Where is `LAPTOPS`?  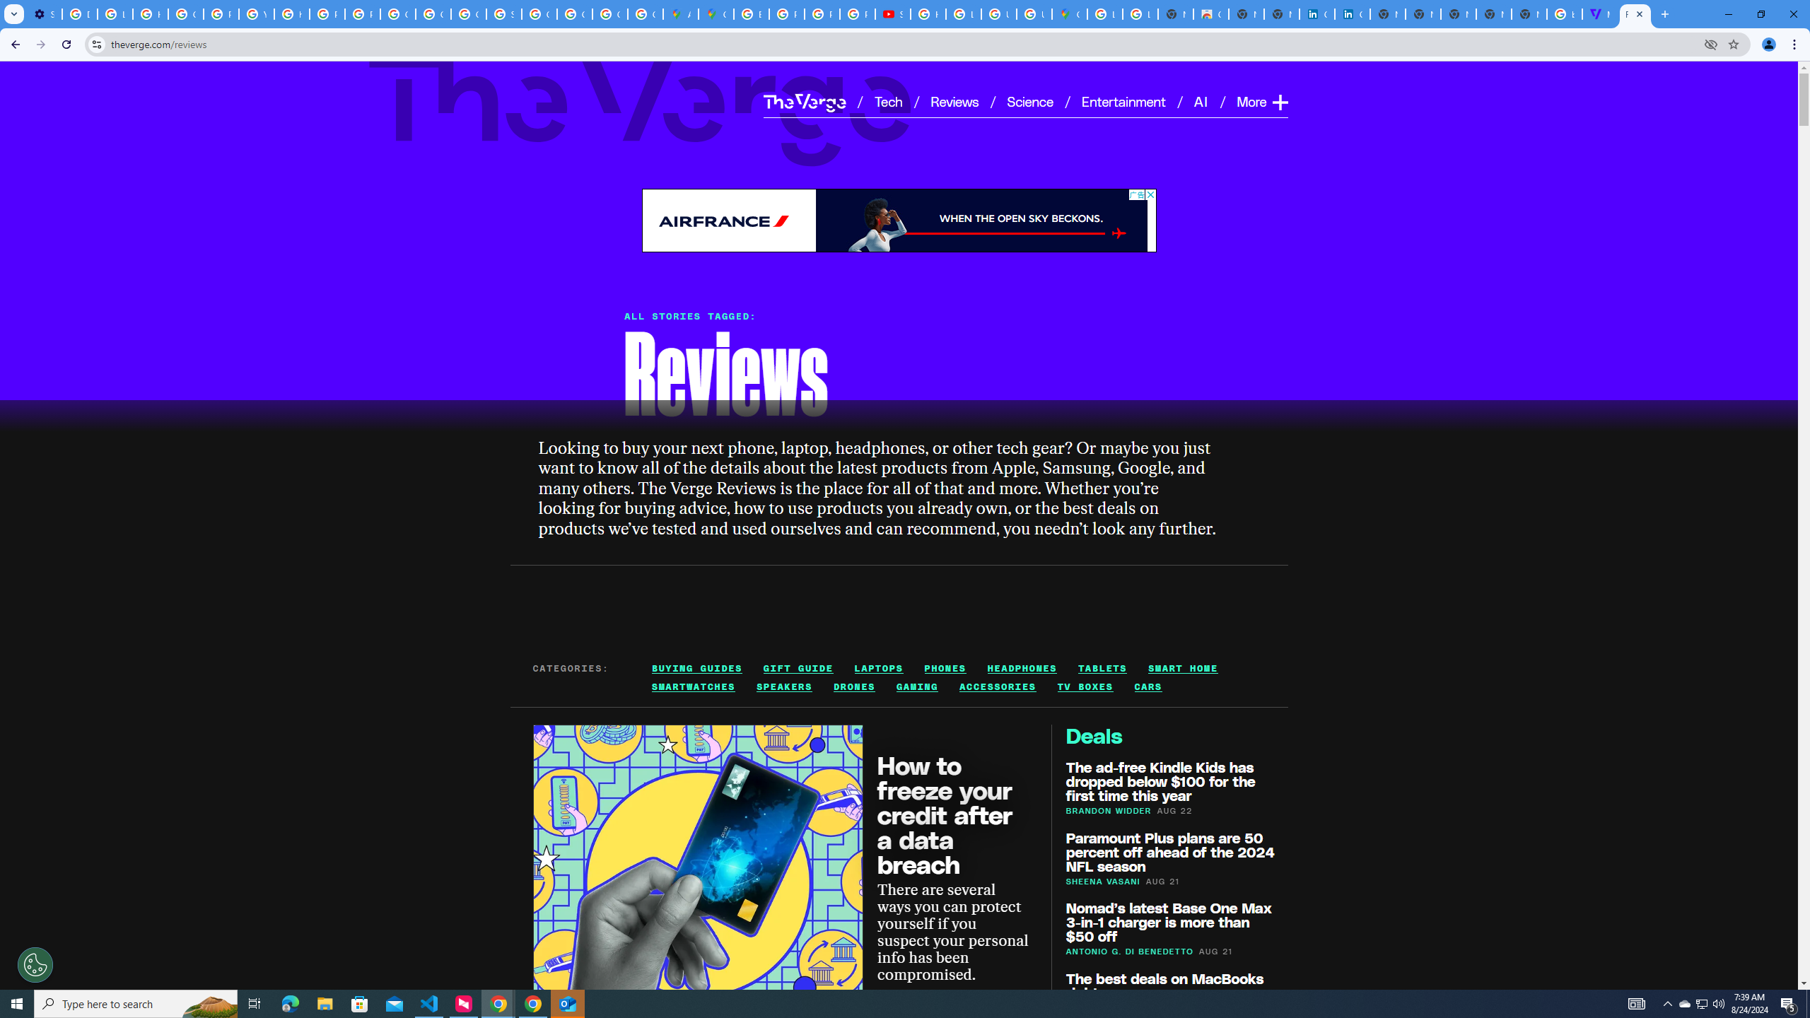 LAPTOPS is located at coordinates (878, 668).